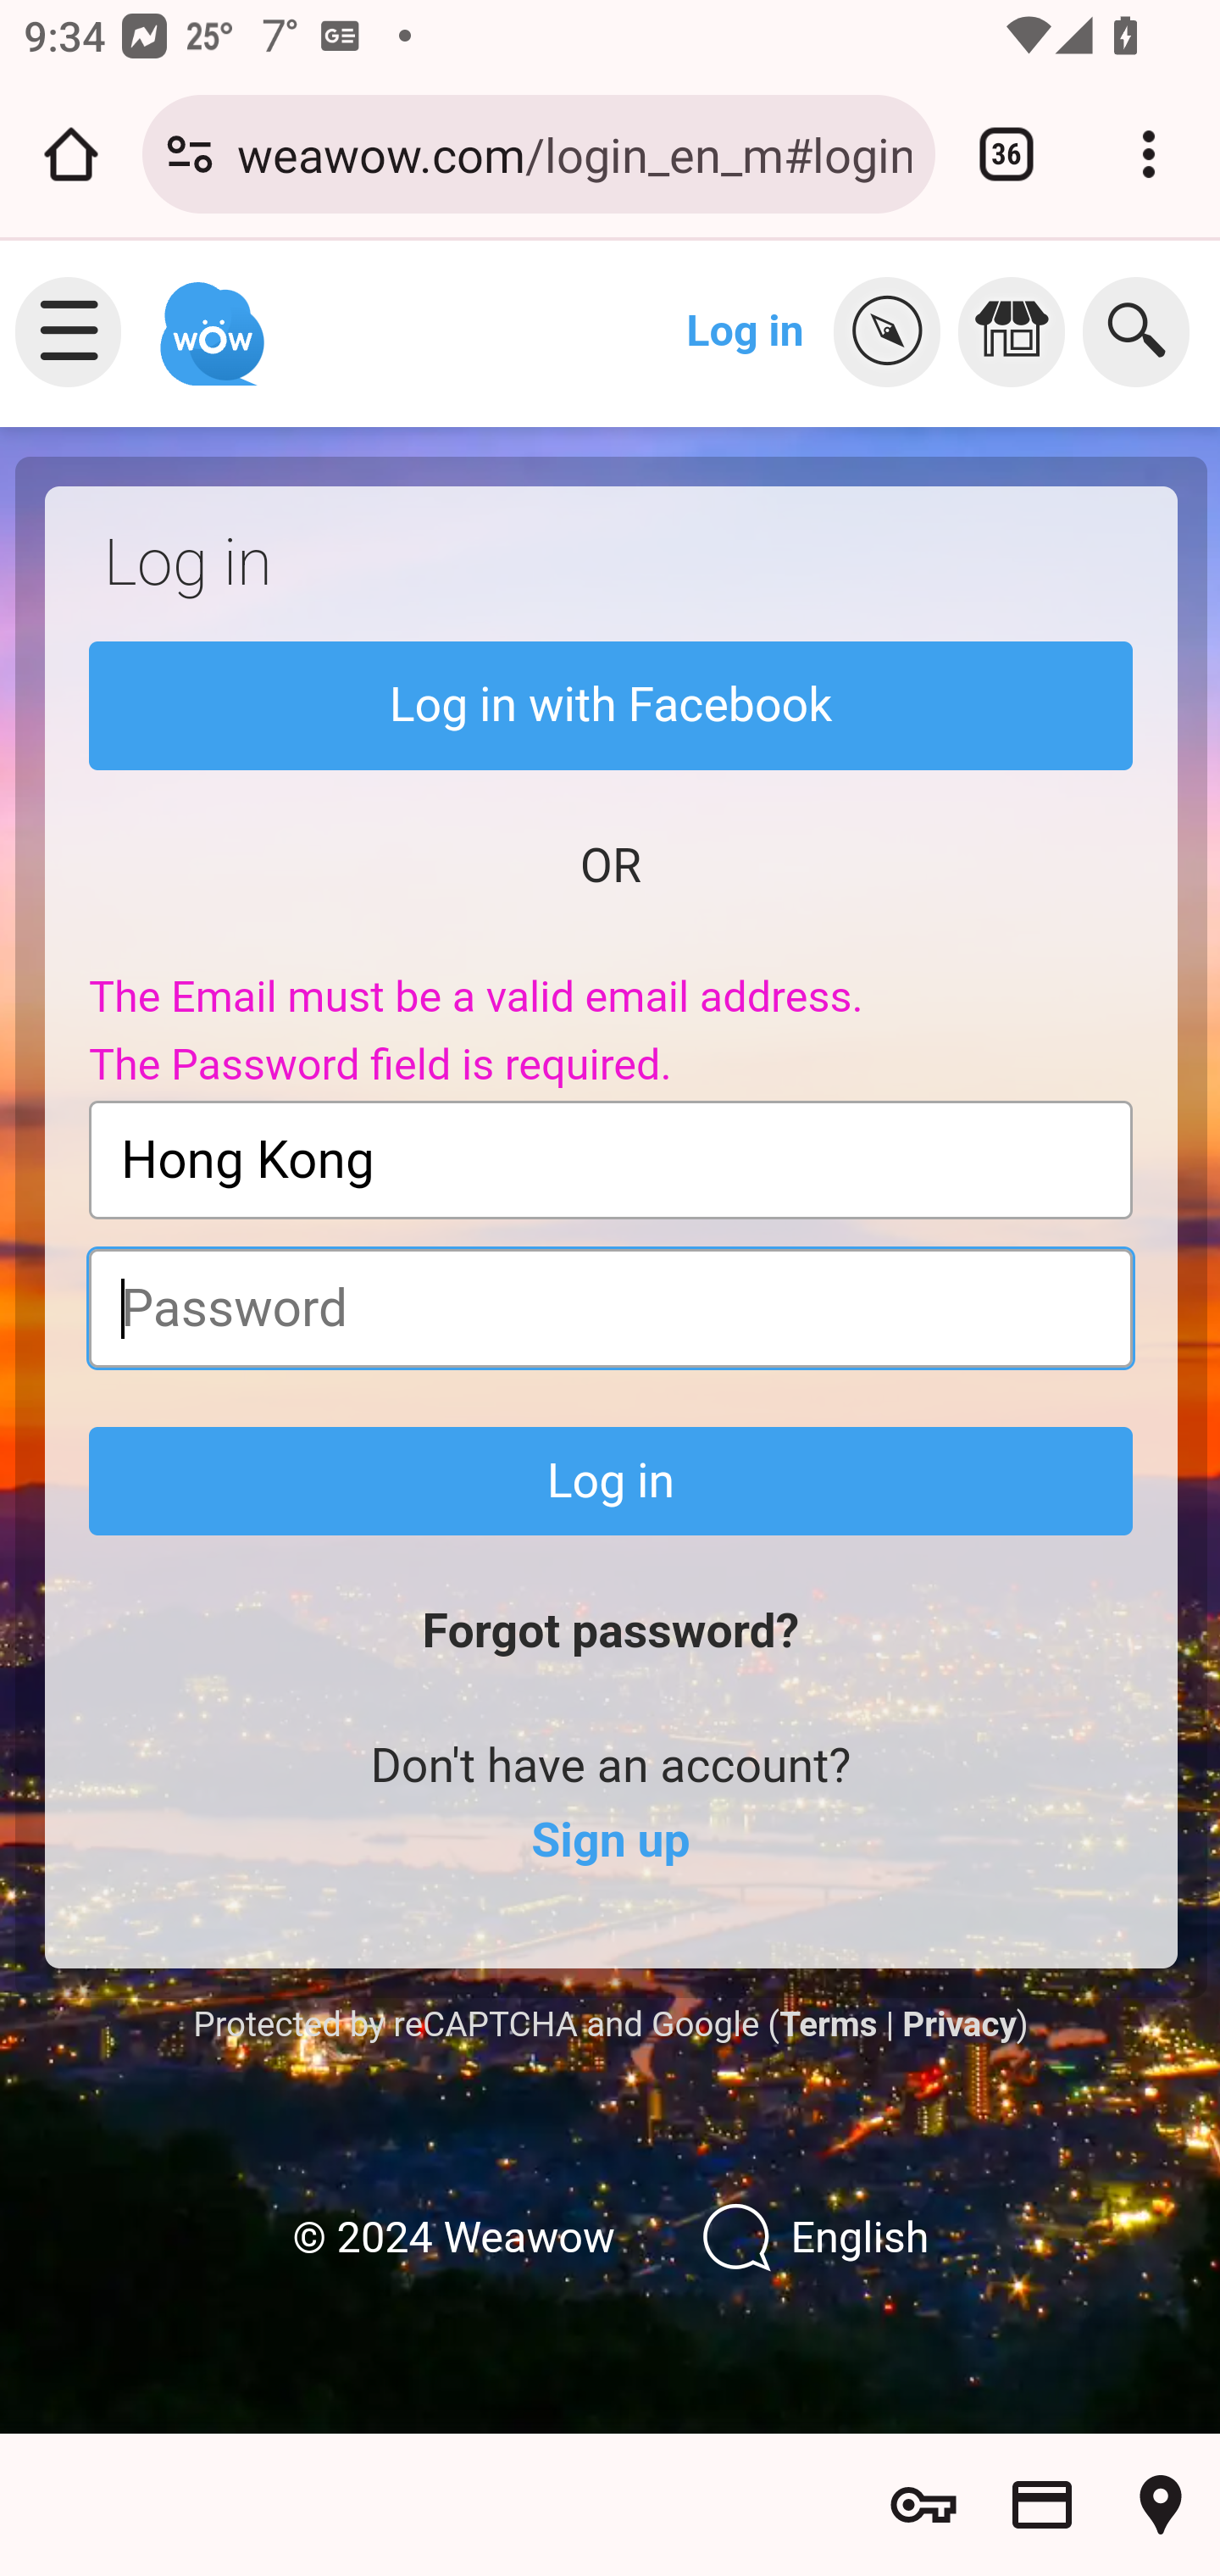 Image resolution: width=1220 pixels, height=2576 pixels. Describe the element at coordinates (1161, 2505) in the screenshot. I see `Show saved addresses` at that location.